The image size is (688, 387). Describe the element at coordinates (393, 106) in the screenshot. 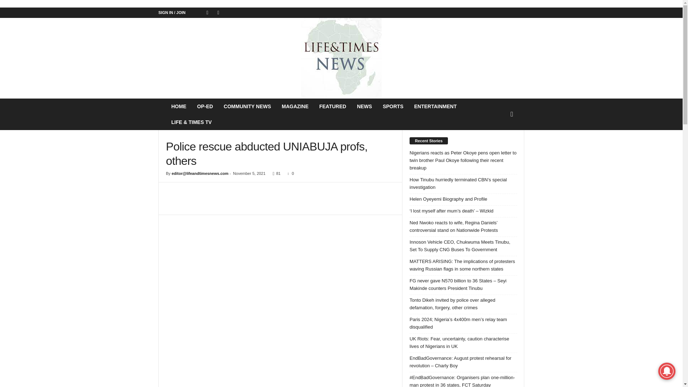

I see `SPORTS` at that location.